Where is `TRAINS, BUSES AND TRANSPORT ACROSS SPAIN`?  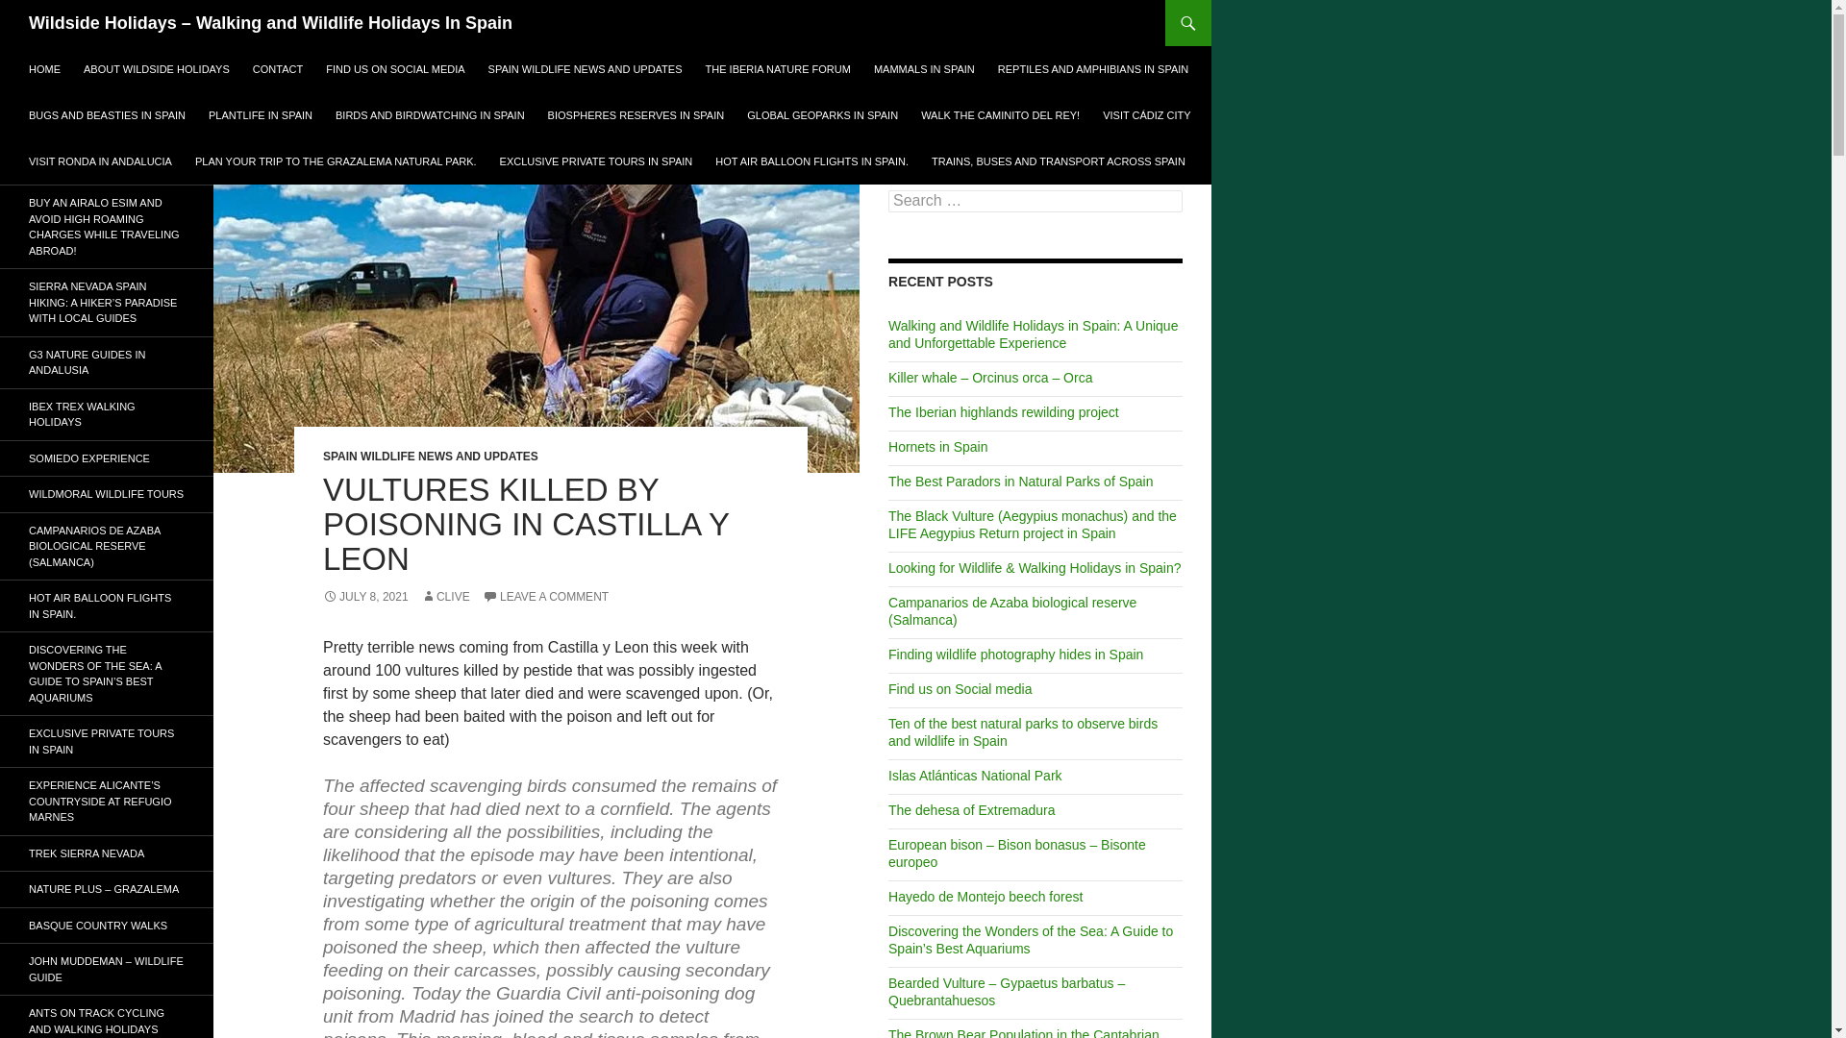 TRAINS, BUSES AND TRANSPORT ACROSS SPAIN is located at coordinates (1058, 161).